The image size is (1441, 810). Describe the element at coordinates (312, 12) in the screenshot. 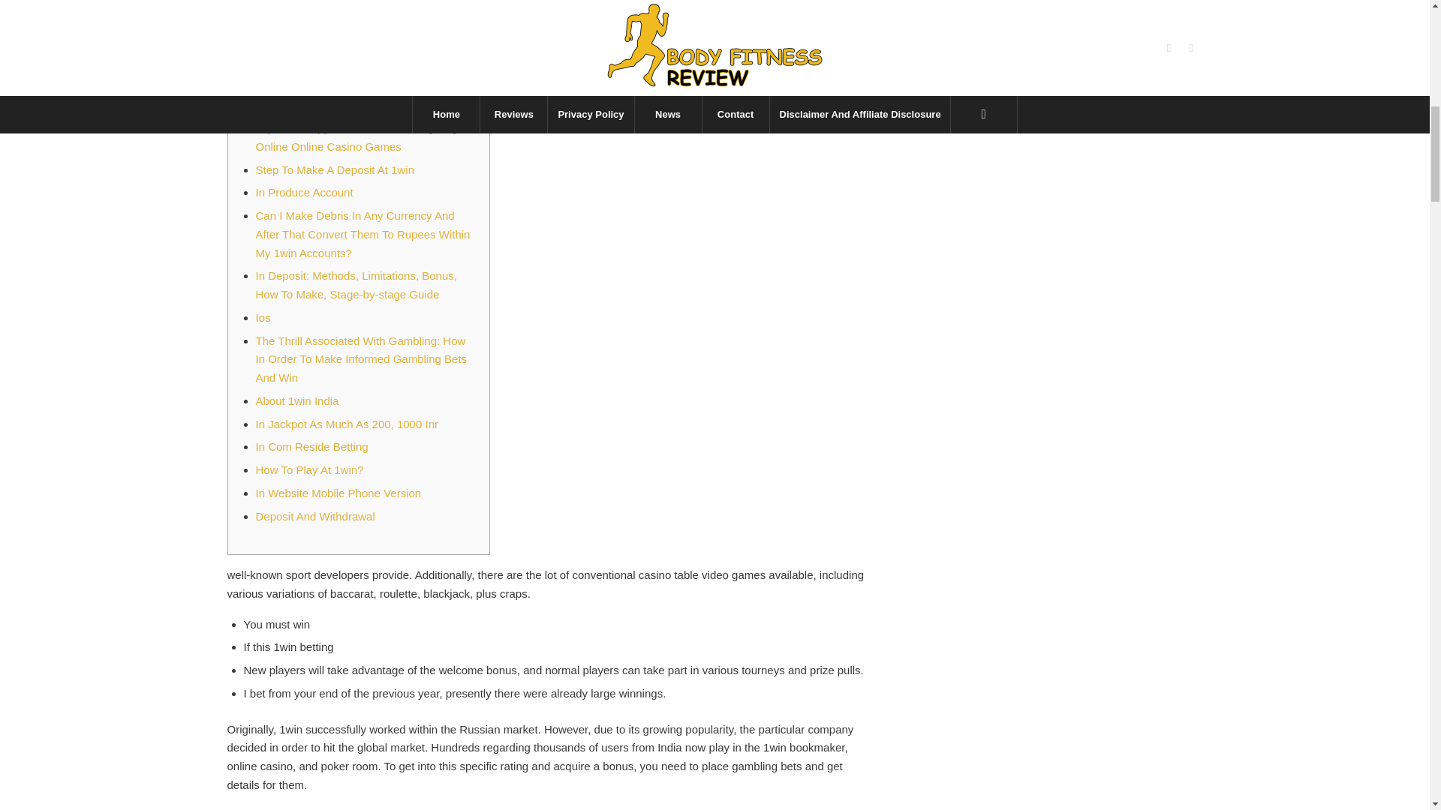

I see `Enter The Promo Code` at that location.